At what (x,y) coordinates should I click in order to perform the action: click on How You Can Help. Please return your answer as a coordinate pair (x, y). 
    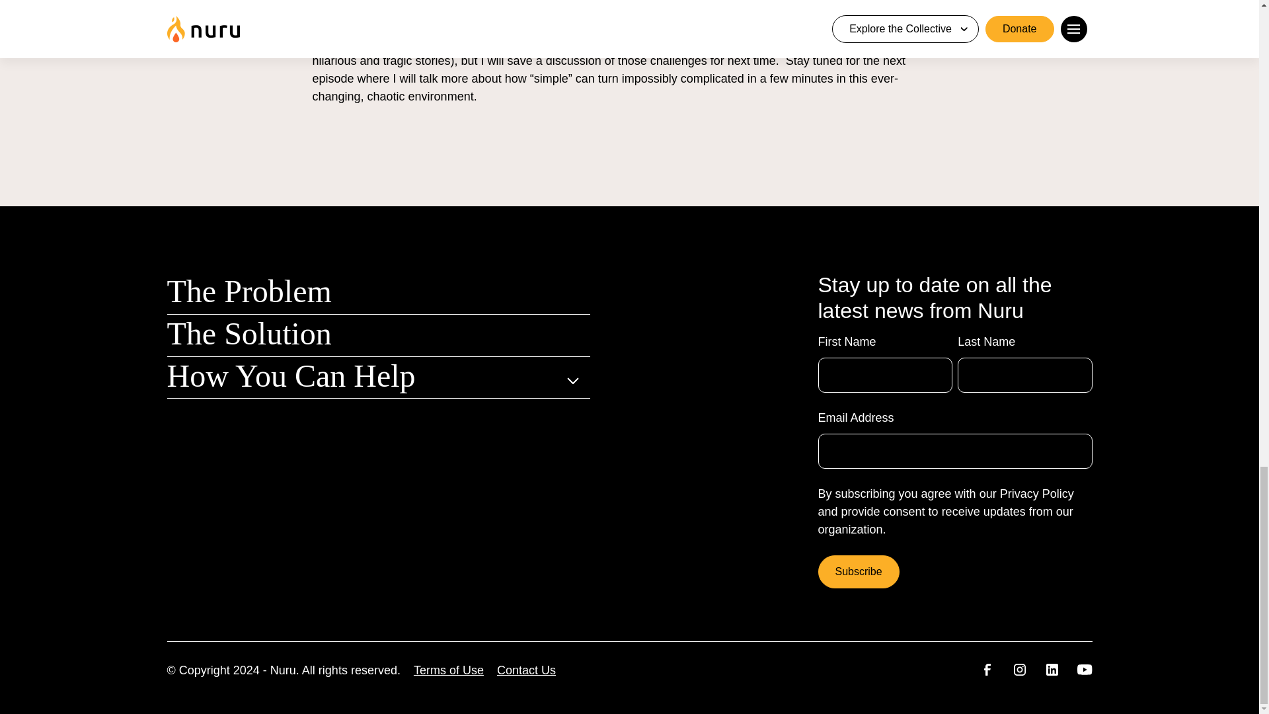
    Looking at the image, I should click on (290, 376).